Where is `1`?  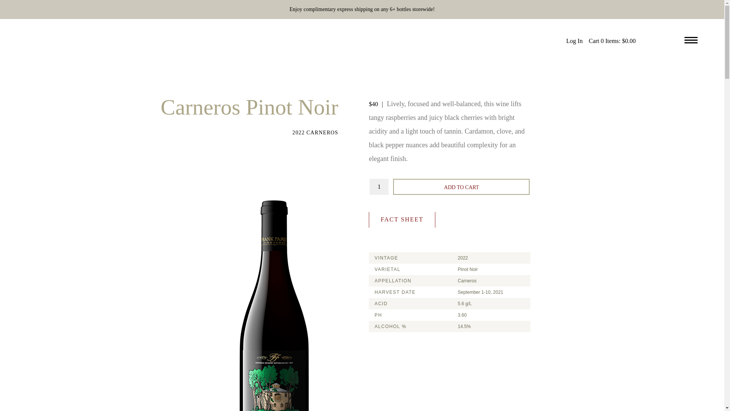 1 is located at coordinates (379, 186).